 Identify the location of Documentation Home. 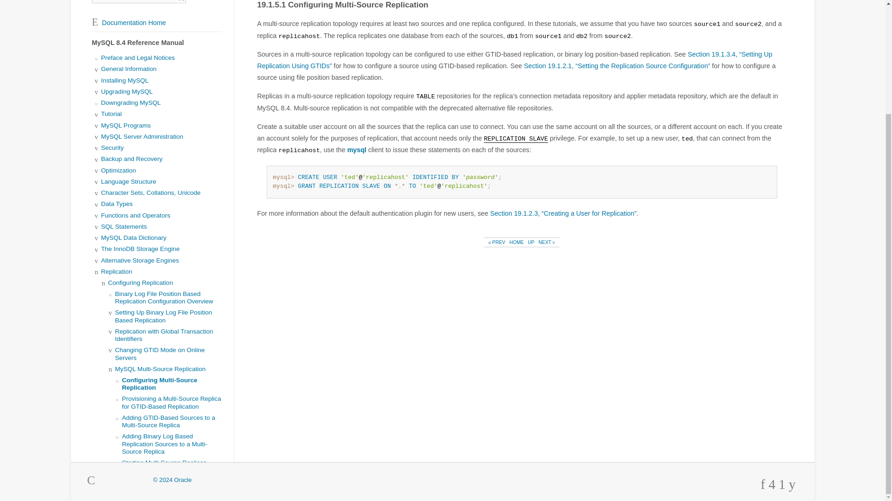
(129, 23).